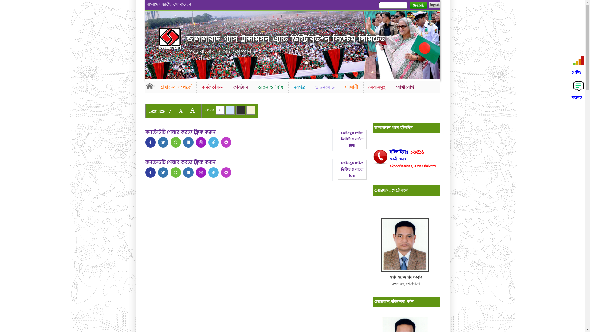 The width and height of the screenshot is (590, 332). What do you see at coordinates (170, 38) in the screenshot?
I see `Home` at bounding box center [170, 38].